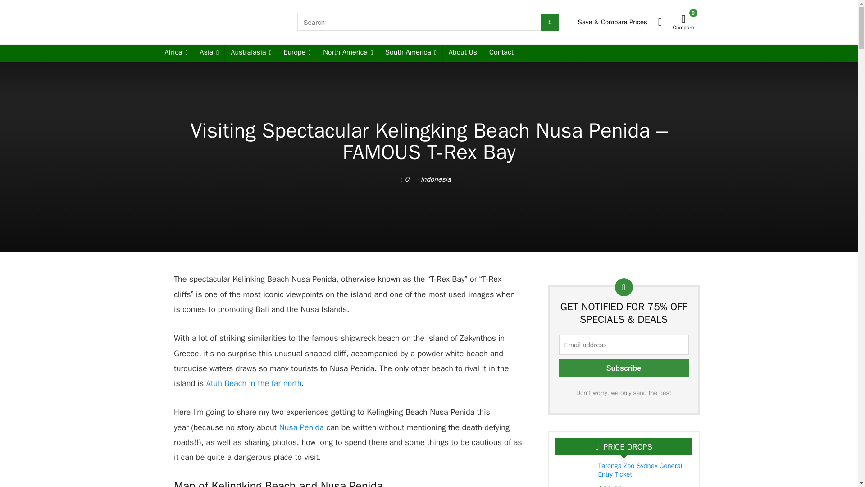 The image size is (865, 487). I want to click on South America, so click(411, 53).